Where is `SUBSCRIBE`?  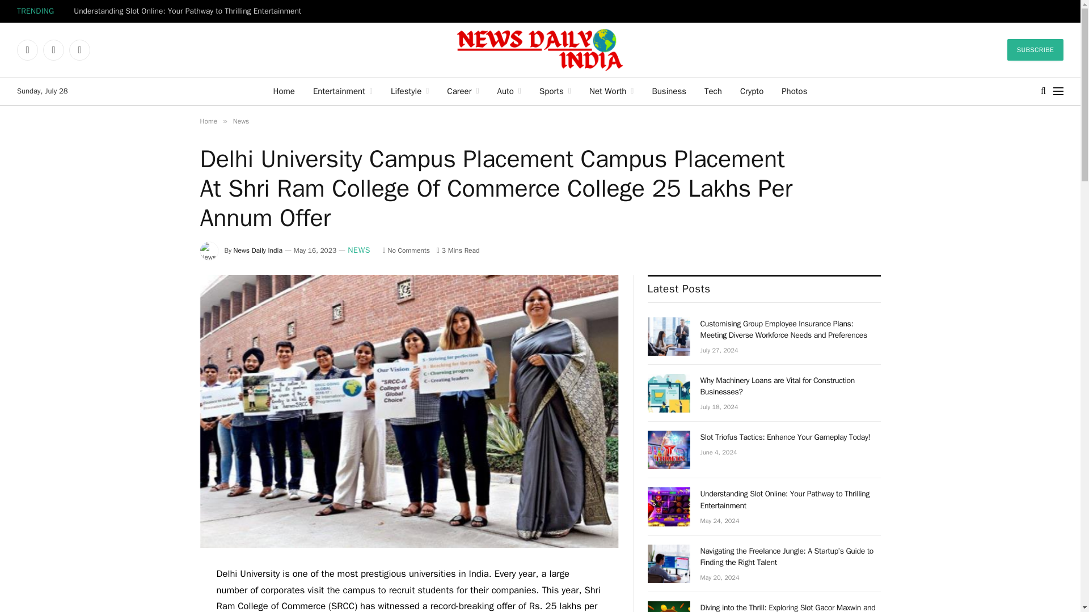
SUBSCRIBE is located at coordinates (1036, 50).